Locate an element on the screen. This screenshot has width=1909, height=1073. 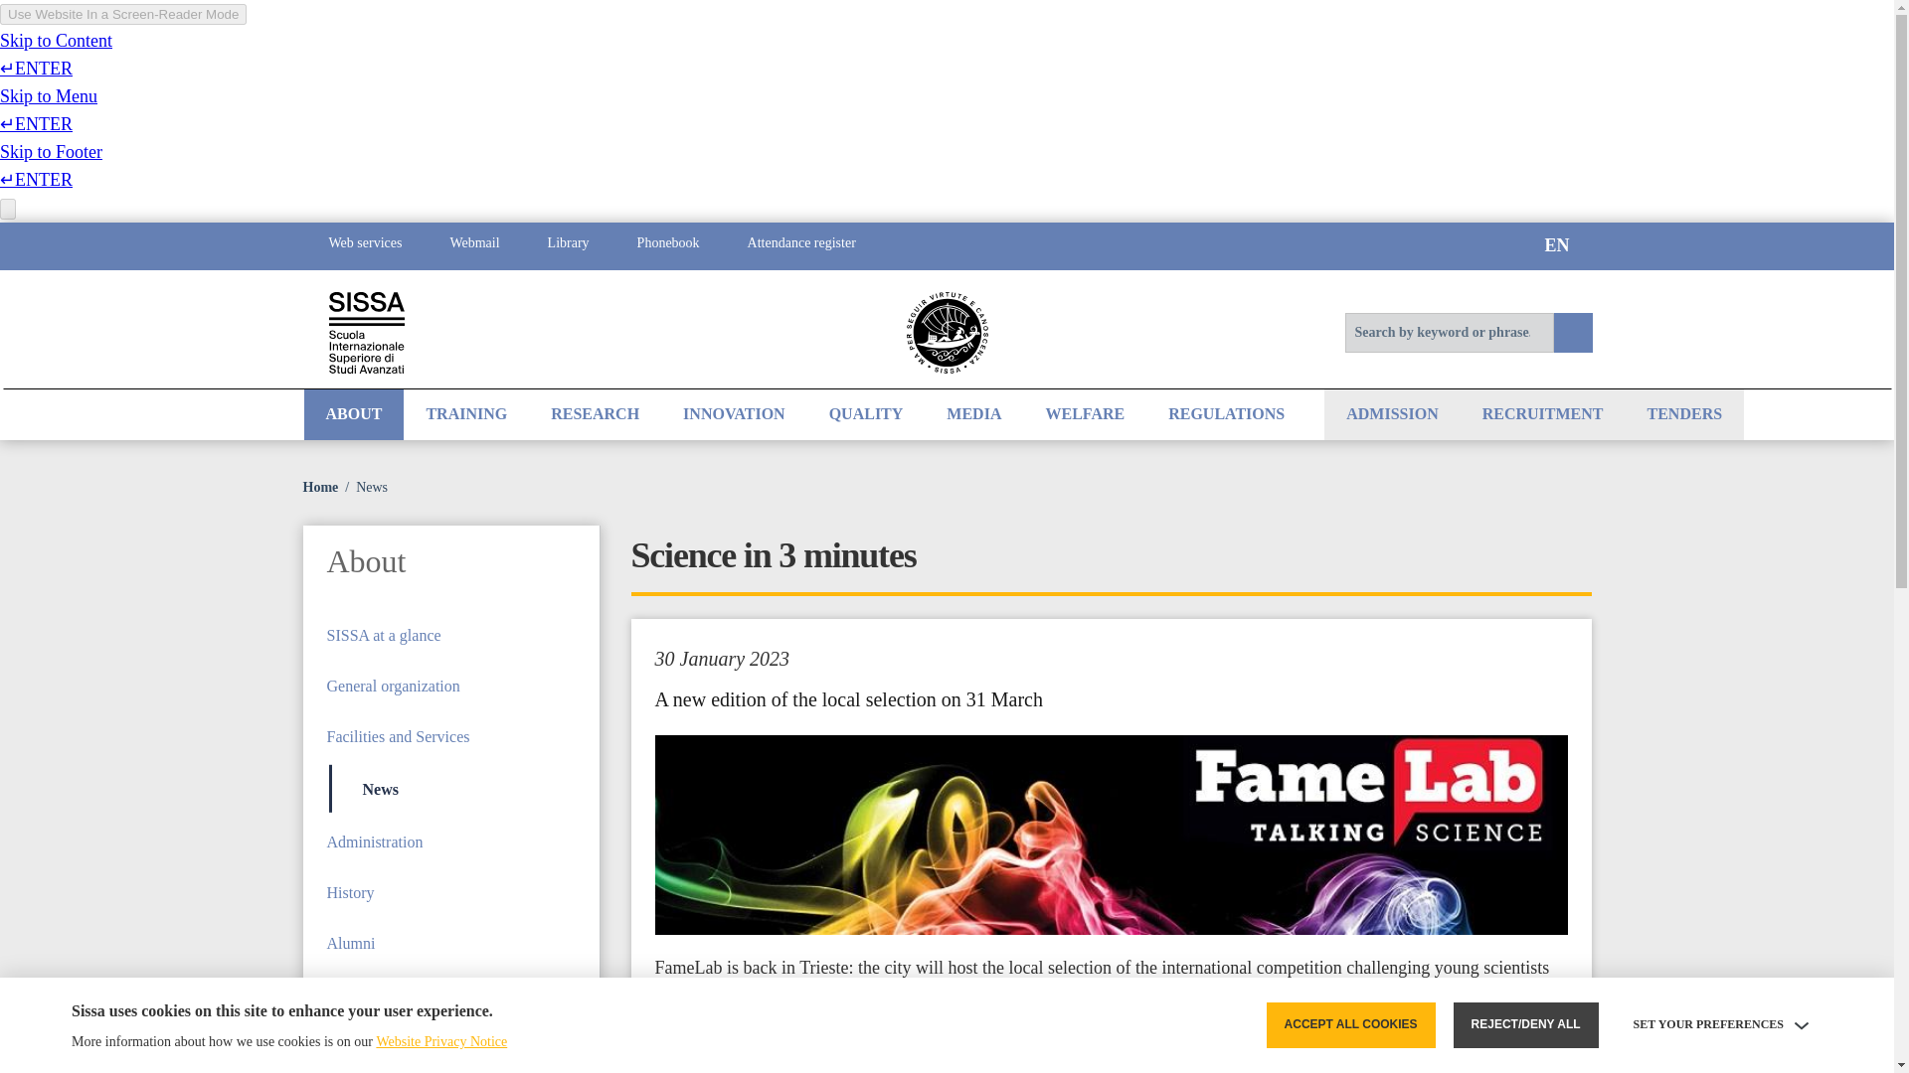
Web services is located at coordinates (364, 246).